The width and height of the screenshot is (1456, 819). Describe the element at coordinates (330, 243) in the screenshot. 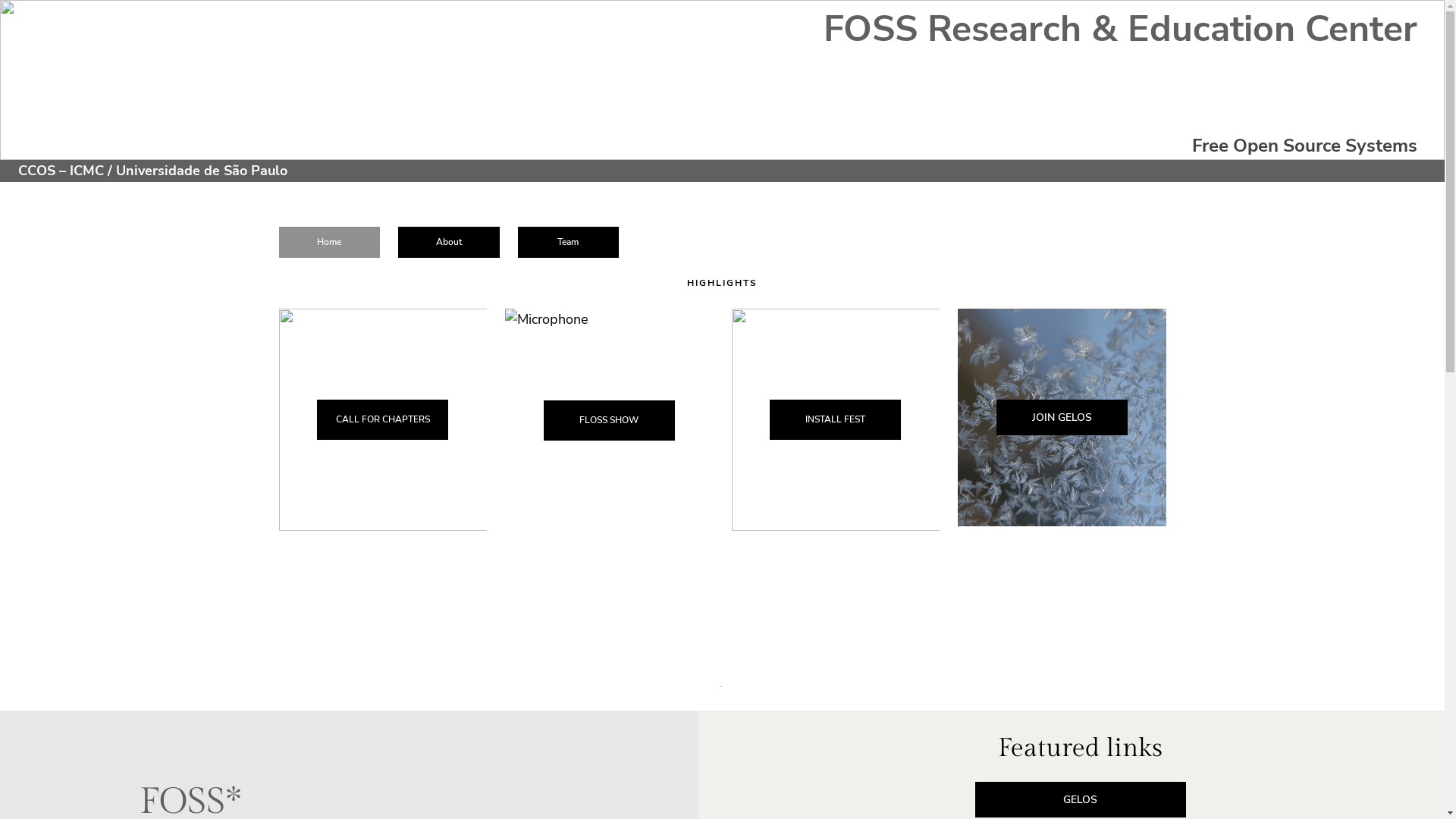

I see `Home` at that location.